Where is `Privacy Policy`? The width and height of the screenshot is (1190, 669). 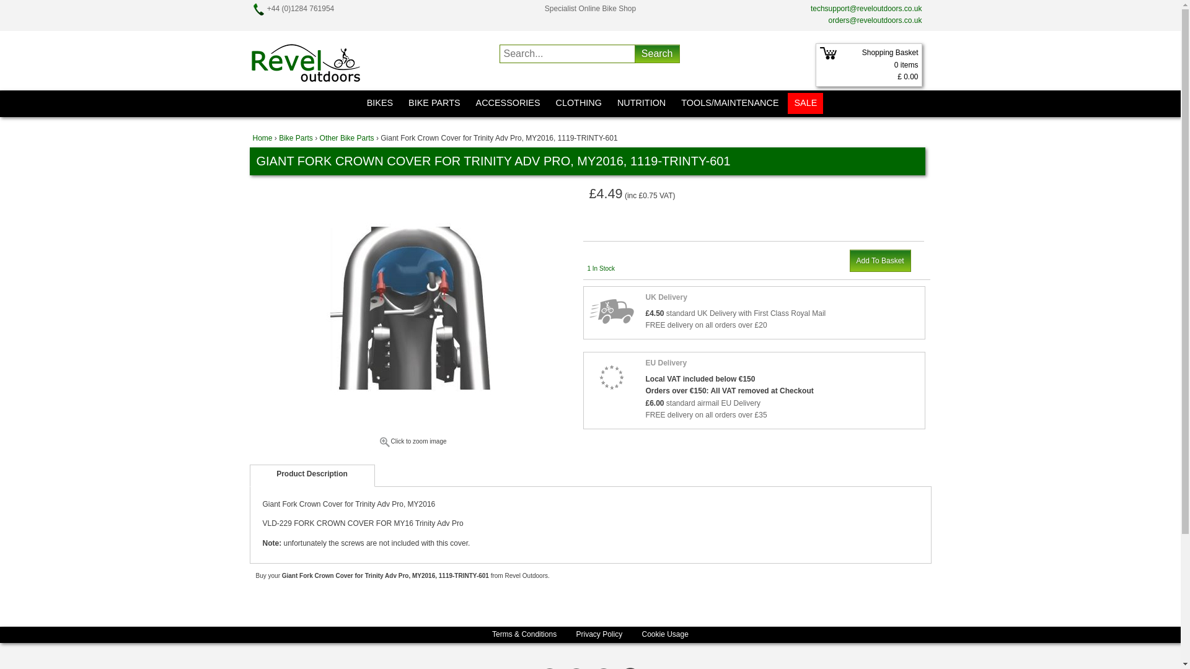
Privacy Policy is located at coordinates (599, 634).